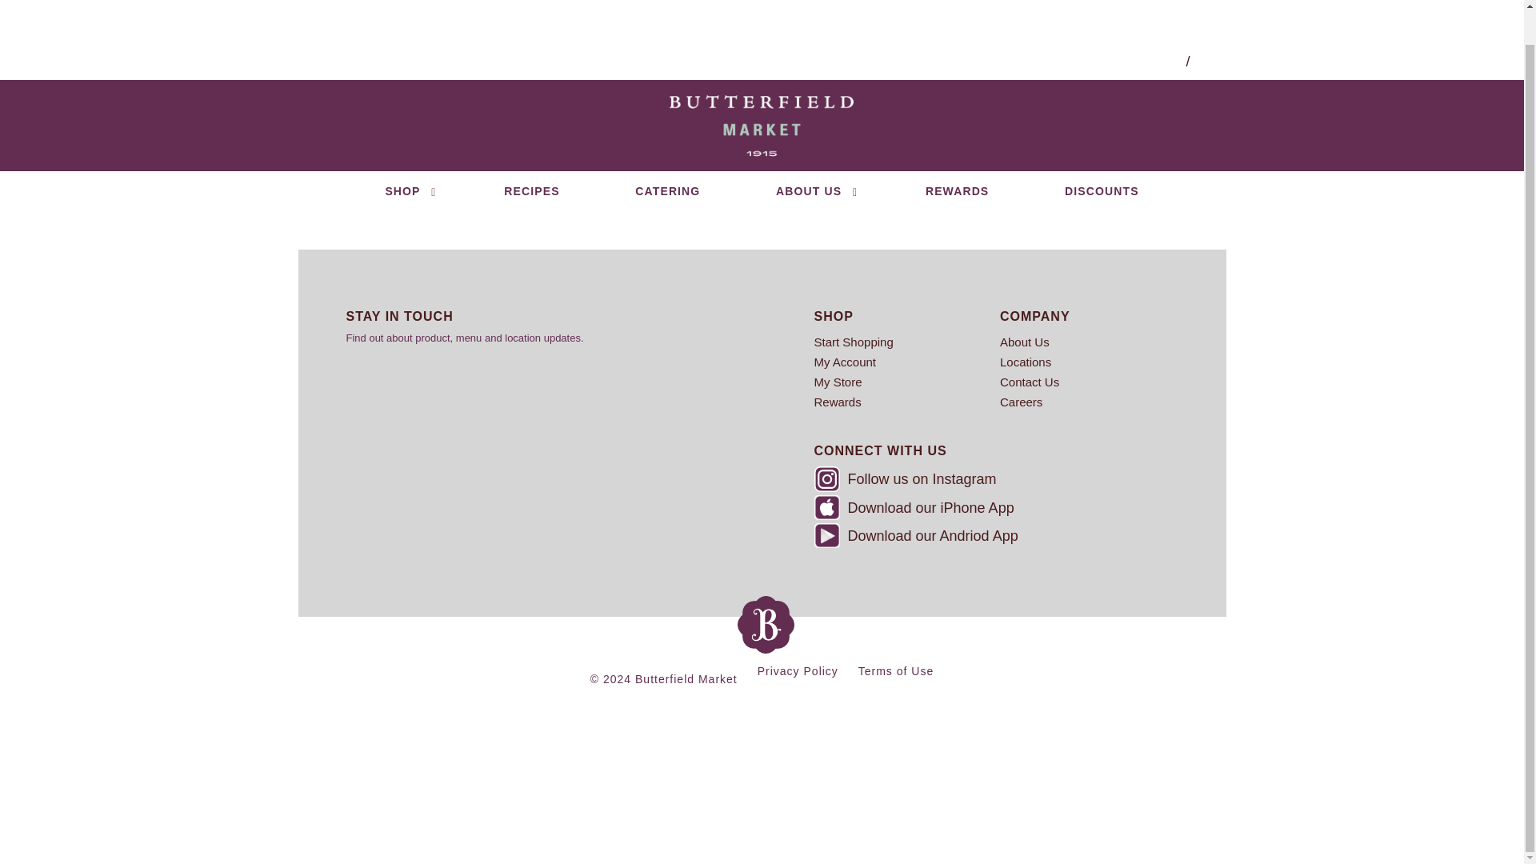 The image size is (1536, 864). Describe the element at coordinates (827, 507) in the screenshot. I see `iPhone` at that location.